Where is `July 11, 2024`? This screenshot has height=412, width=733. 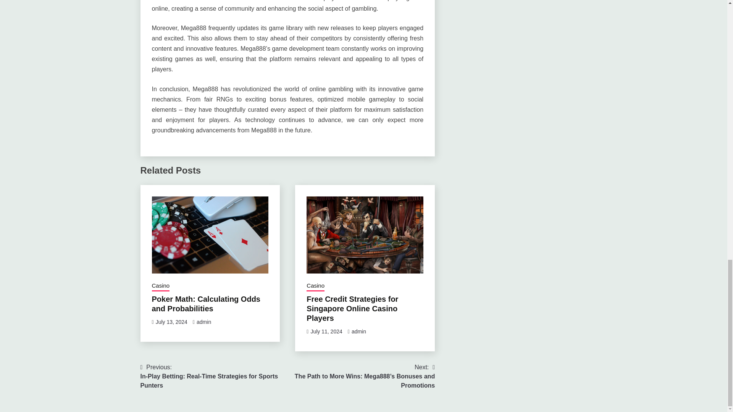
July 11, 2024 is located at coordinates (326, 331).